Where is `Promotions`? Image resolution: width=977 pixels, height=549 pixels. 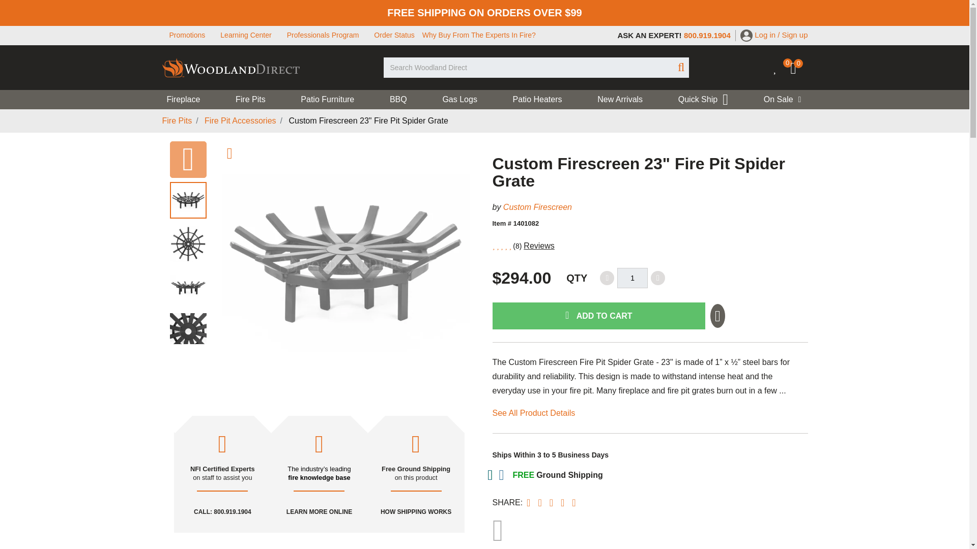
Promotions is located at coordinates (187, 35).